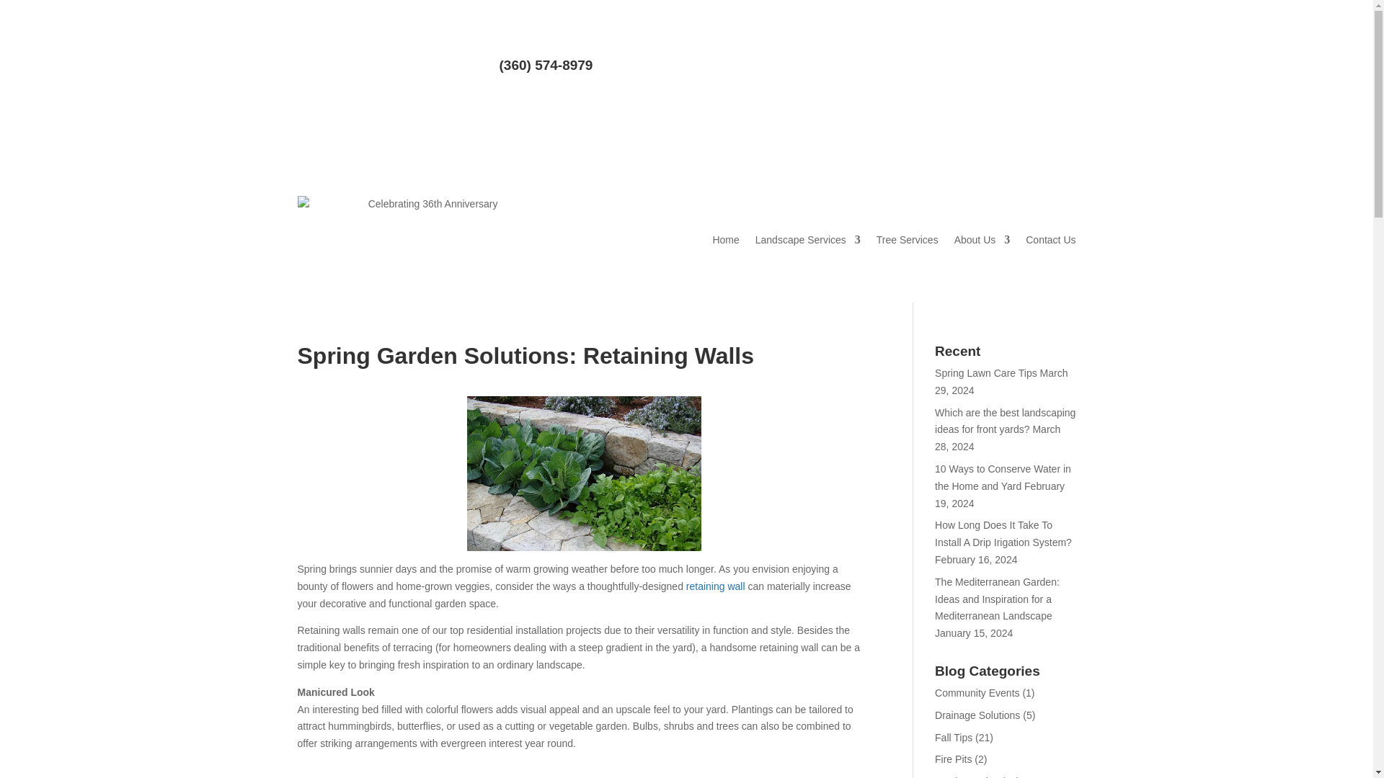 This screenshot has height=778, width=1384. What do you see at coordinates (1050, 239) in the screenshot?
I see `Contact Us` at bounding box center [1050, 239].